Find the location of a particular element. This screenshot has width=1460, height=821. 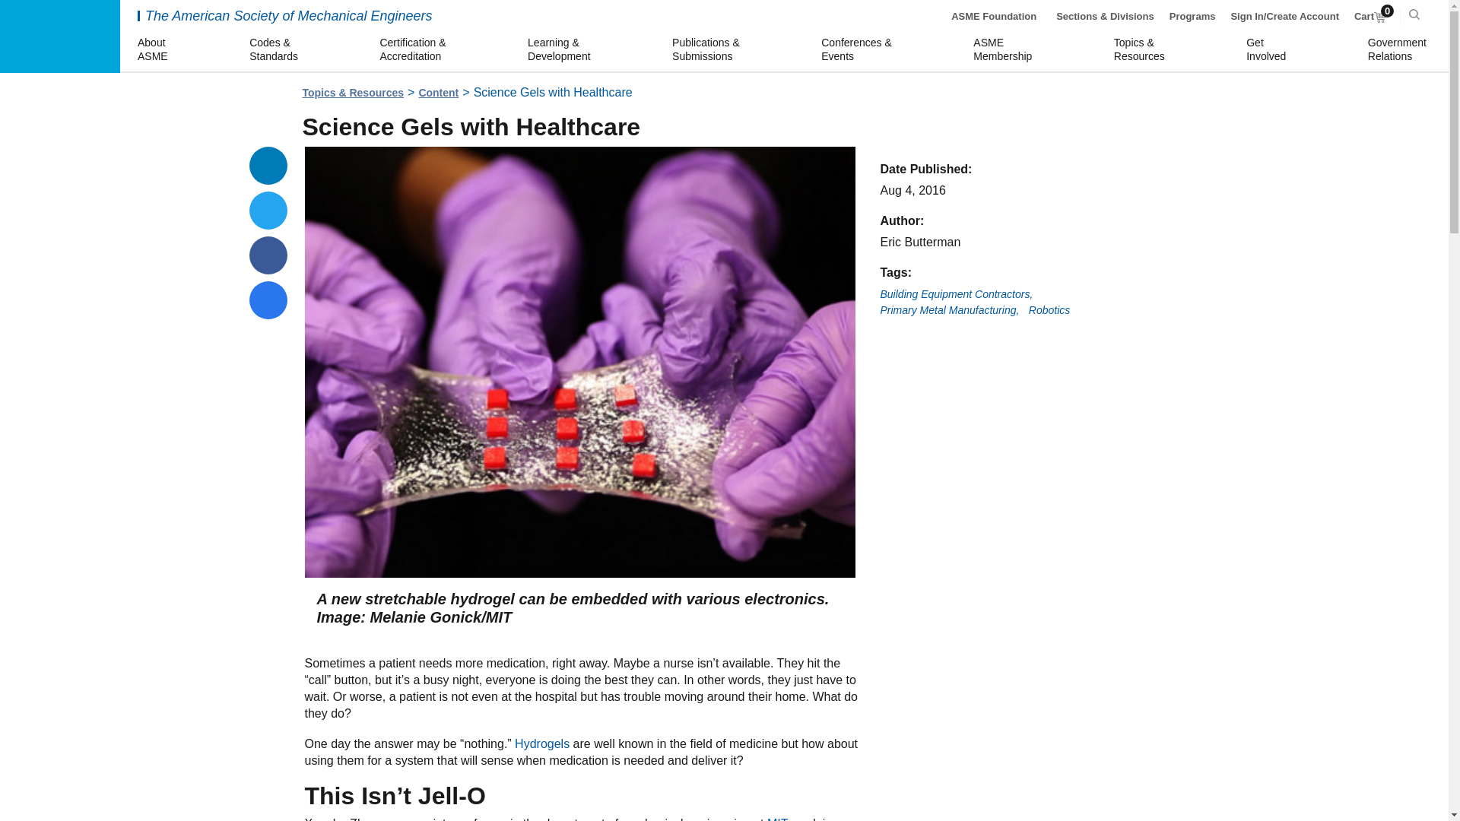

ASME is located at coordinates (59, 36).